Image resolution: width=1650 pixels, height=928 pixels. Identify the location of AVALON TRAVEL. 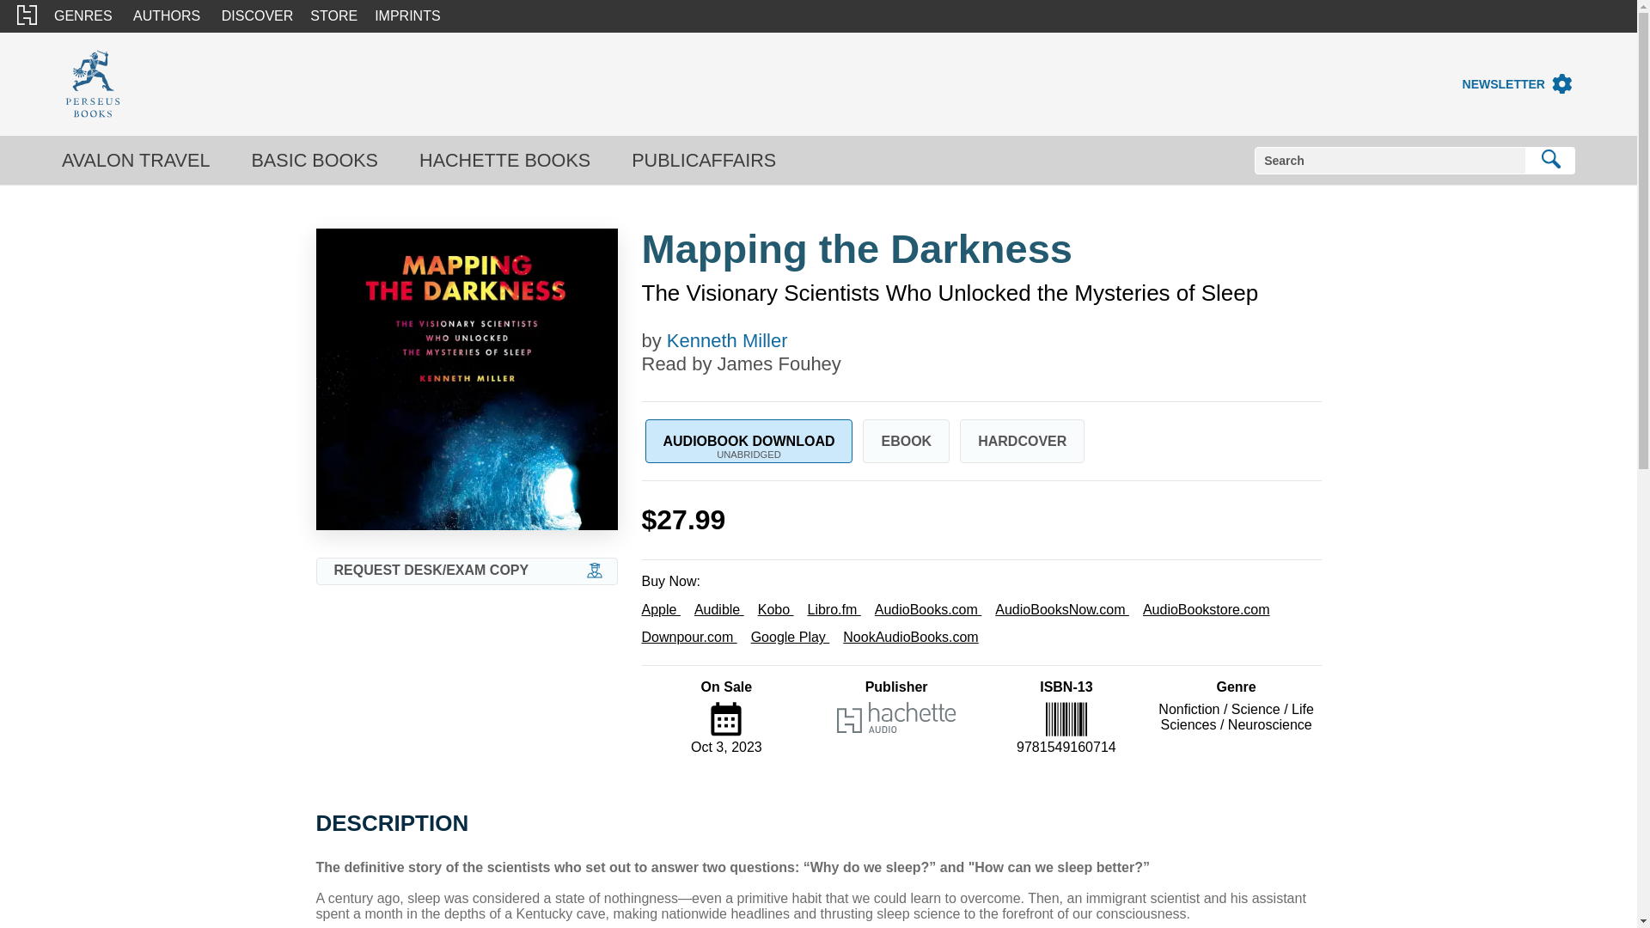
(136, 160).